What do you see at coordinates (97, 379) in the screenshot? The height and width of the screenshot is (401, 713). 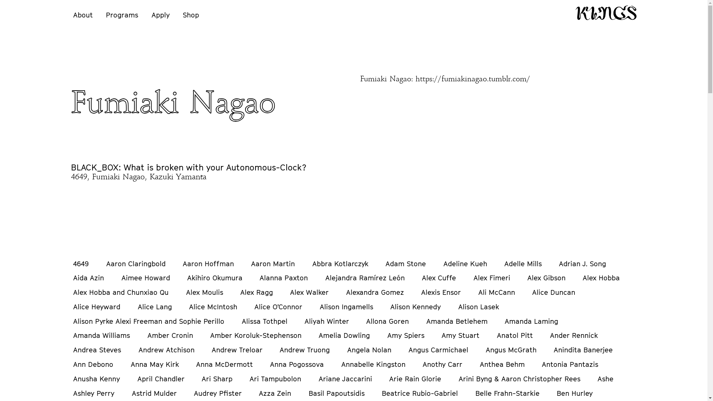 I see `Anusha Kenny` at bounding box center [97, 379].